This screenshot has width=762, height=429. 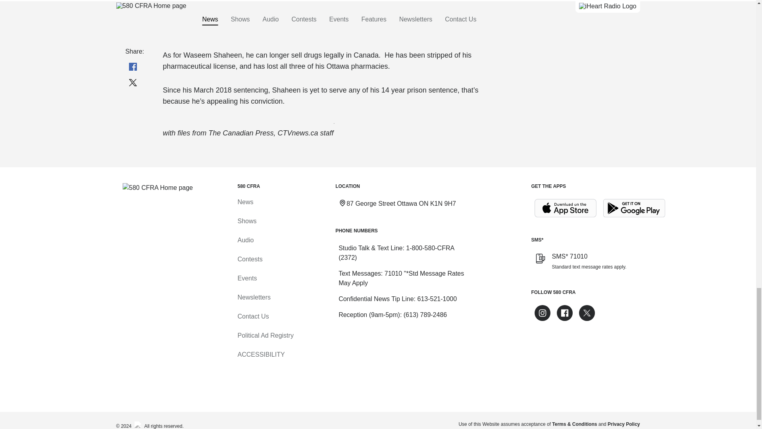 What do you see at coordinates (253, 316) in the screenshot?
I see `Contact Us` at bounding box center [253, 316].